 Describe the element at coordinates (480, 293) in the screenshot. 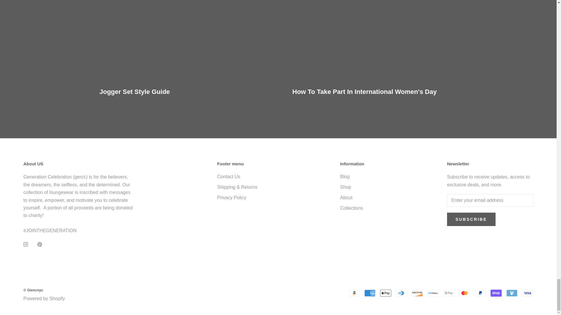

I see `PayPal` at that location.